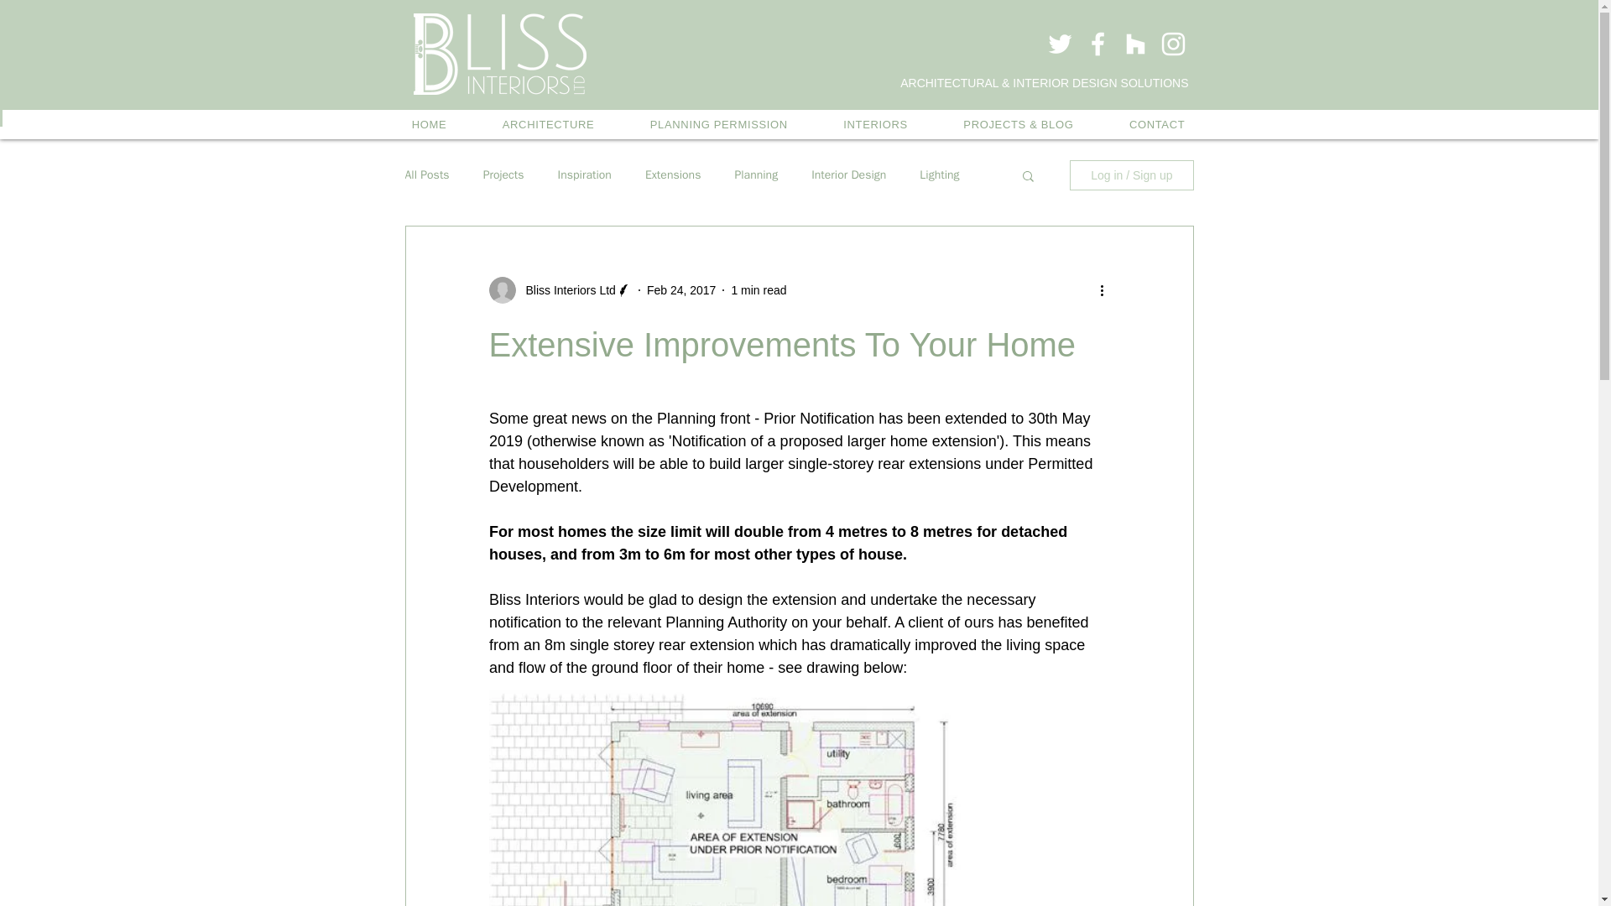 This screenshot has width=1611, height=906. I want to click on ARCHITECTURE, so click(549, 124).